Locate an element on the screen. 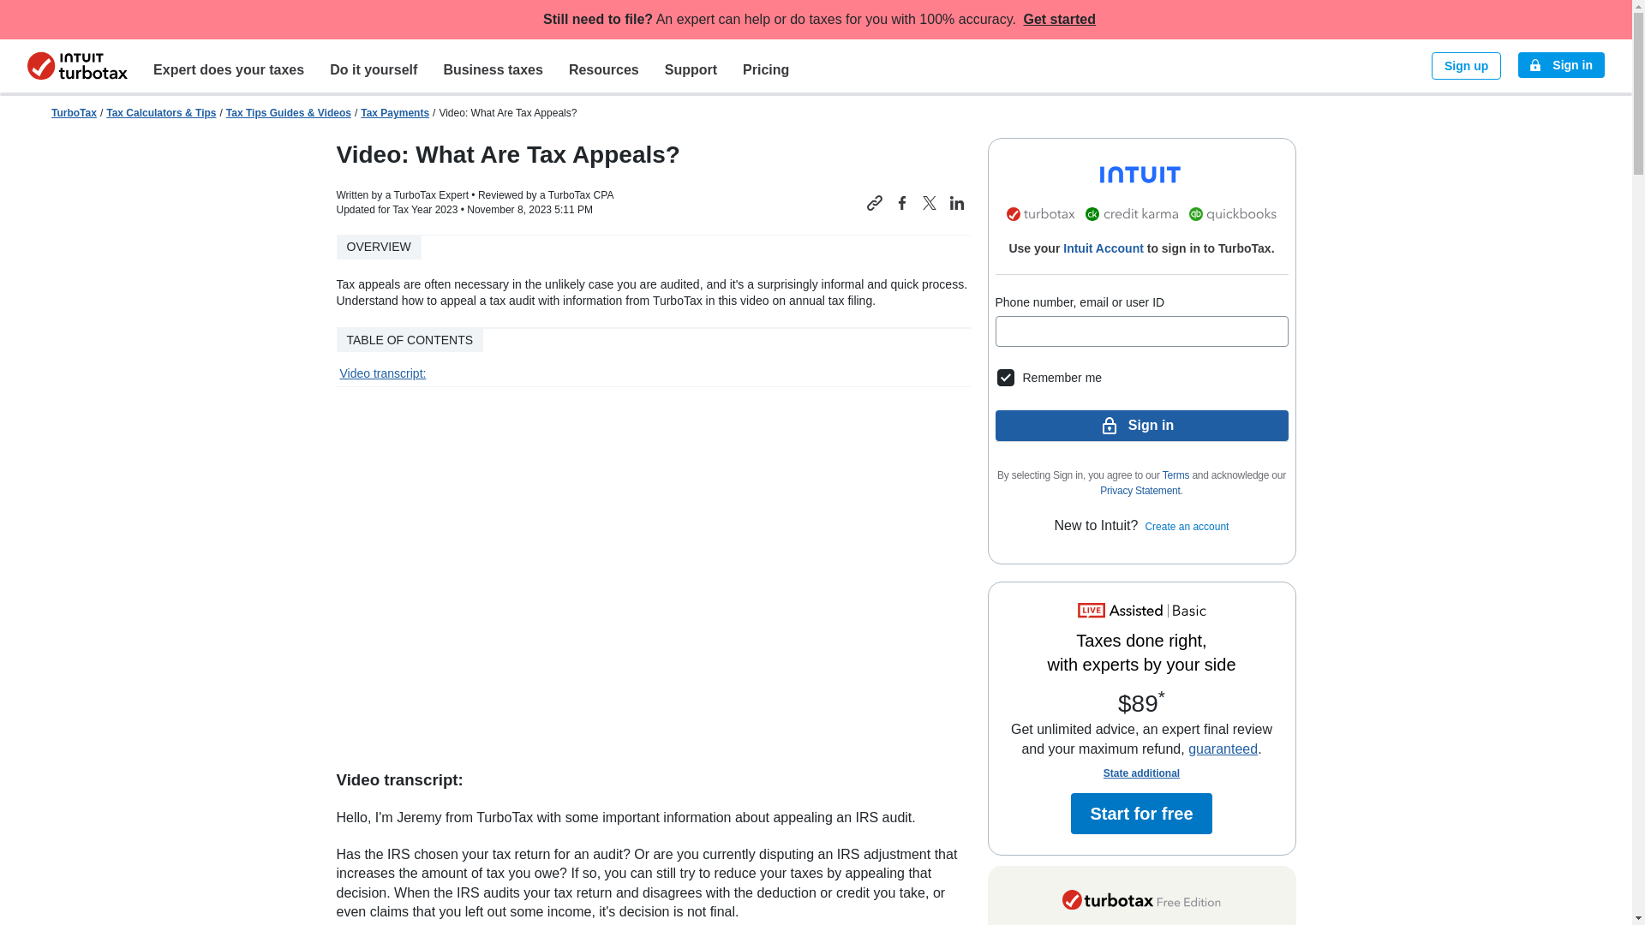 This screenshot has width=1645, height=925. Share this article on X is located at coordinates (929, 202).